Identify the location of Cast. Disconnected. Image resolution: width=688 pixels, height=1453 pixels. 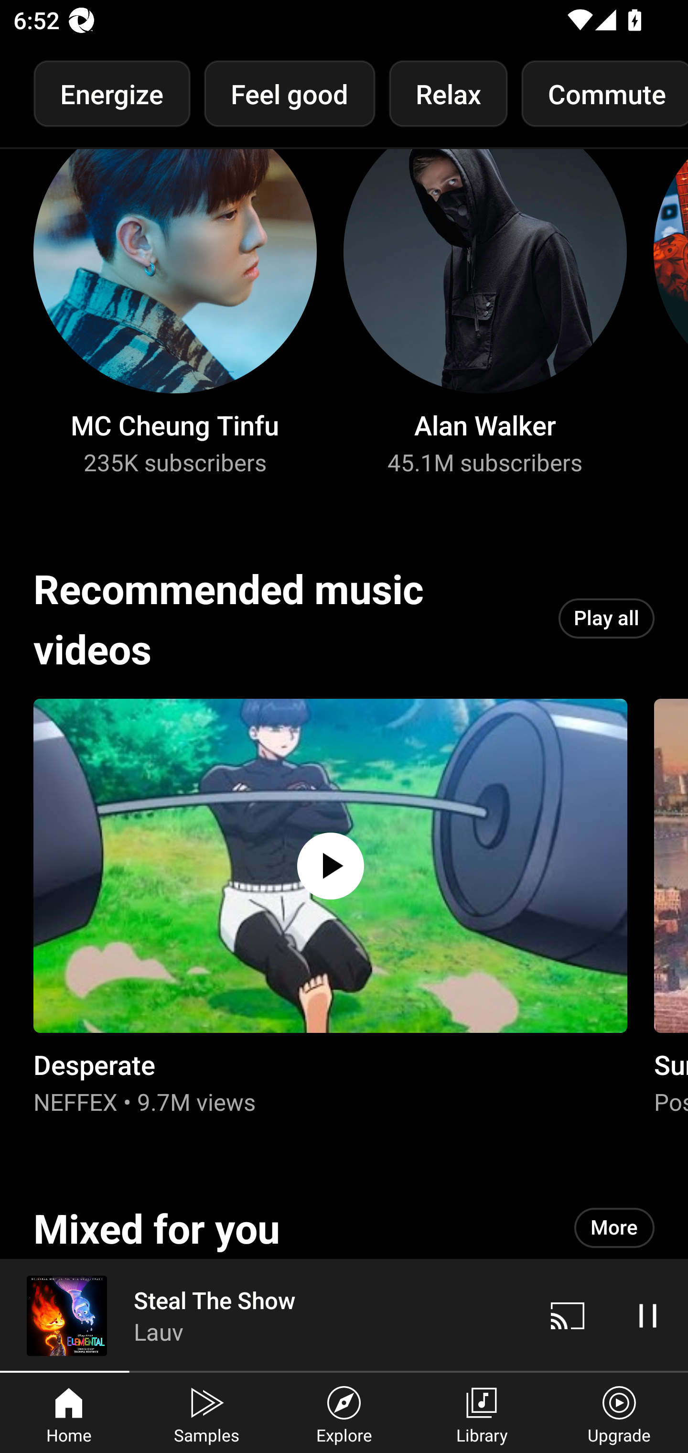
(568, 1315).